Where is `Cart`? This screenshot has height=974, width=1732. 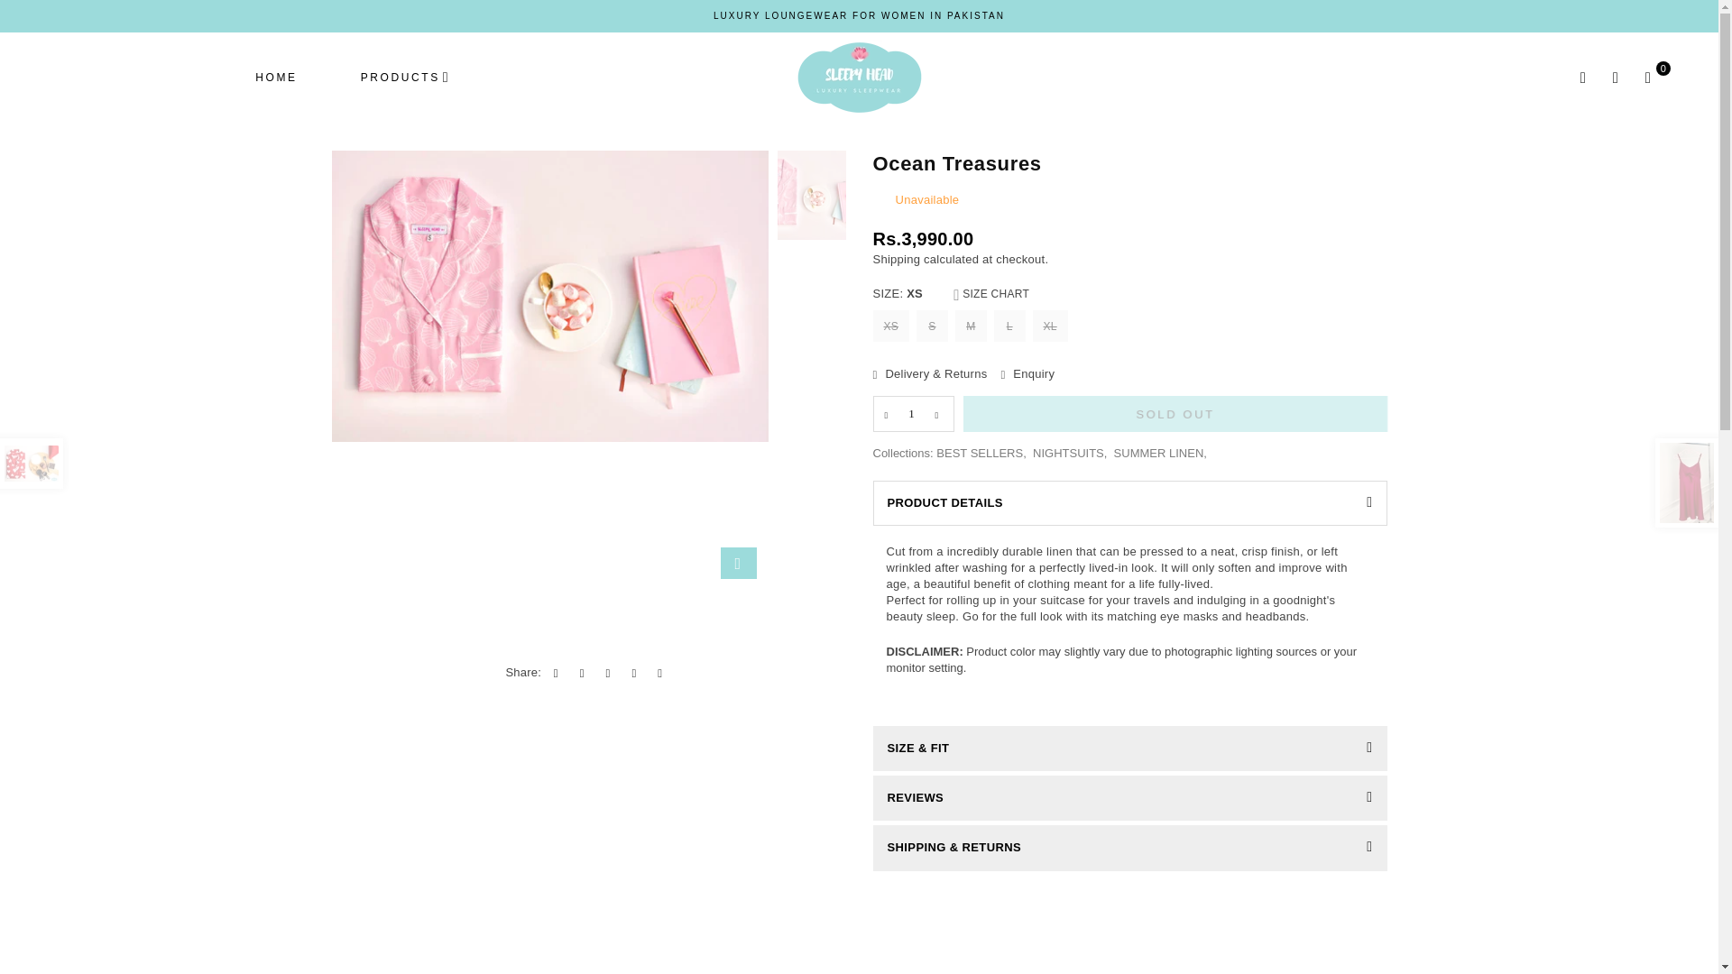
Cart is located at coordinates (1647, 78).